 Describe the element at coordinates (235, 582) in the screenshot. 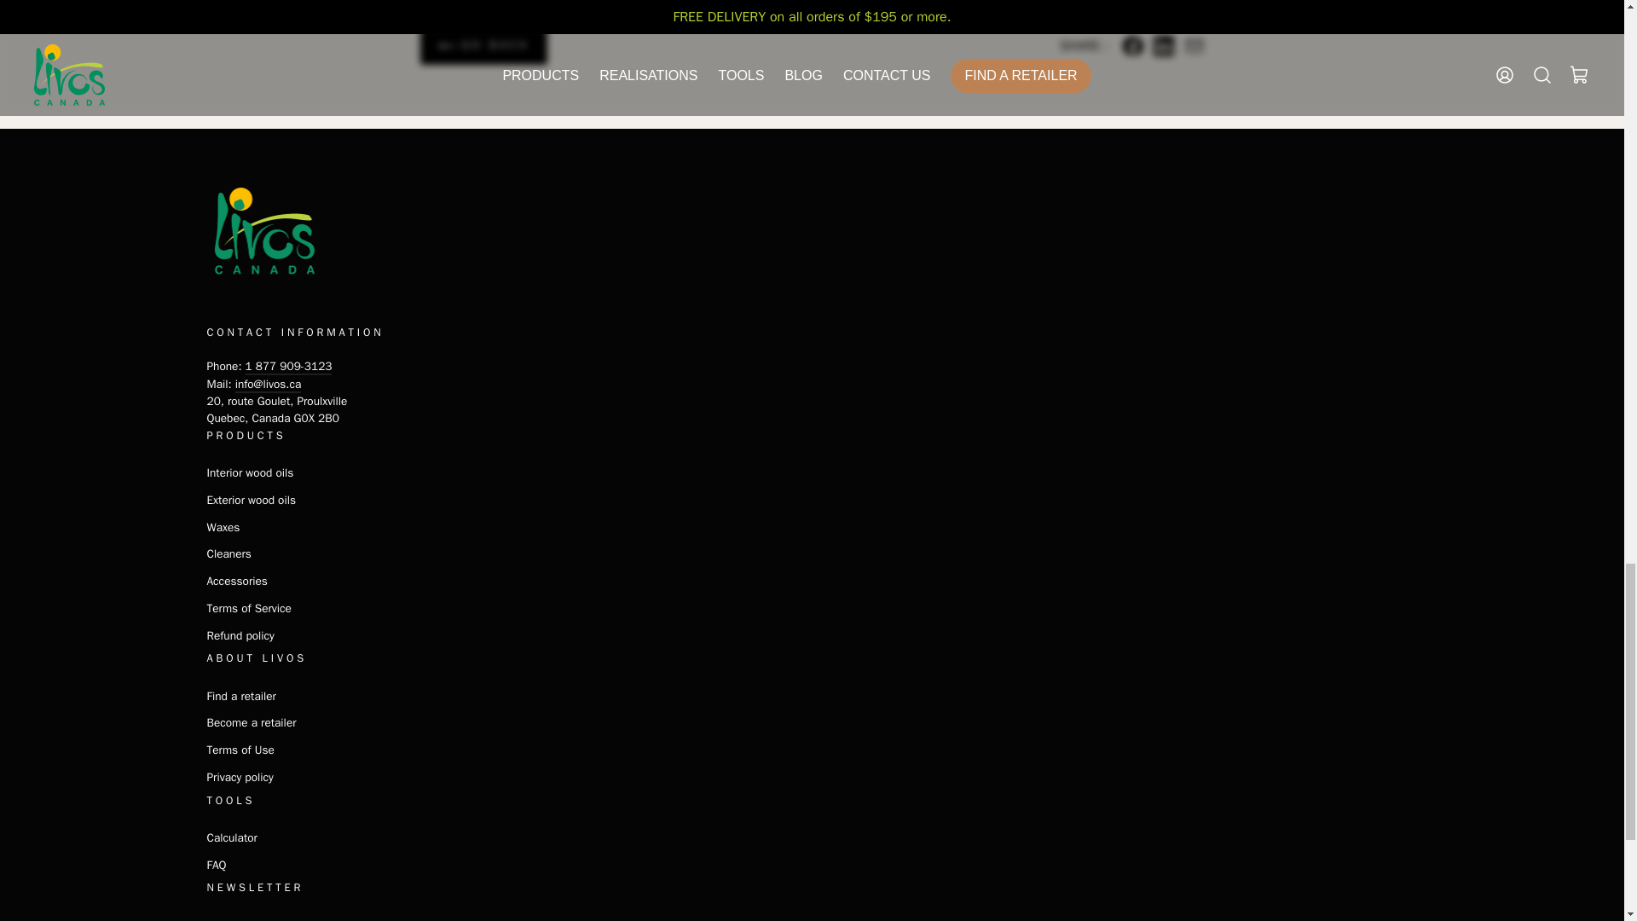

I see `Accessories` at that location.